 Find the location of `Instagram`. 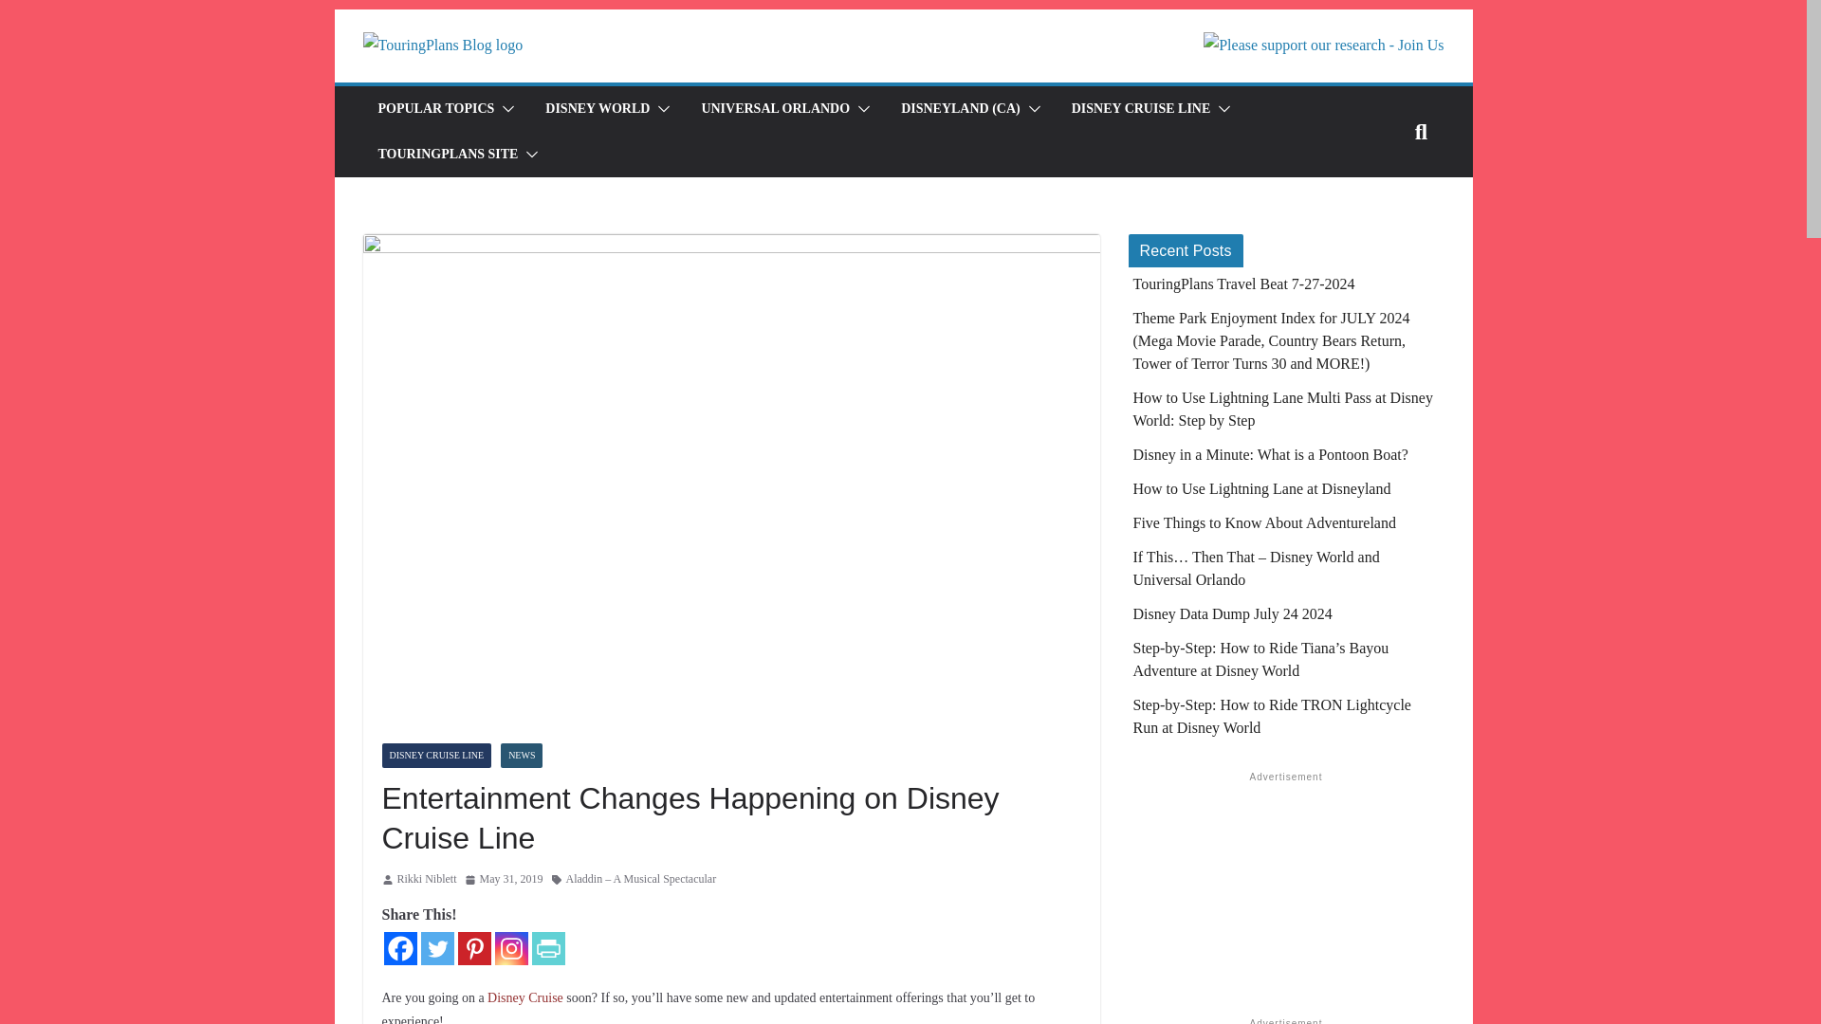

Instagram is located at coordinates (511, 948).